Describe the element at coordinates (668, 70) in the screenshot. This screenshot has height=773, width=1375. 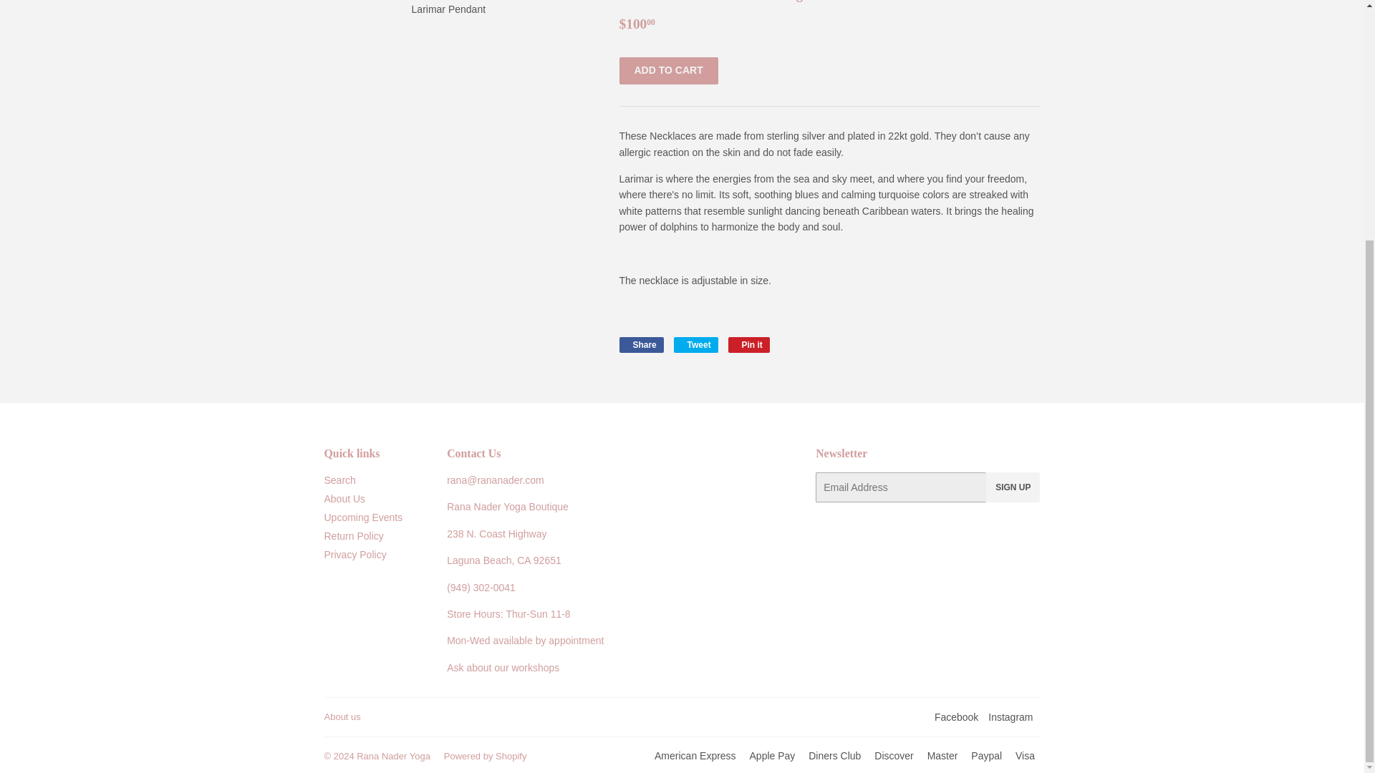
I see `Facebook` at that location.